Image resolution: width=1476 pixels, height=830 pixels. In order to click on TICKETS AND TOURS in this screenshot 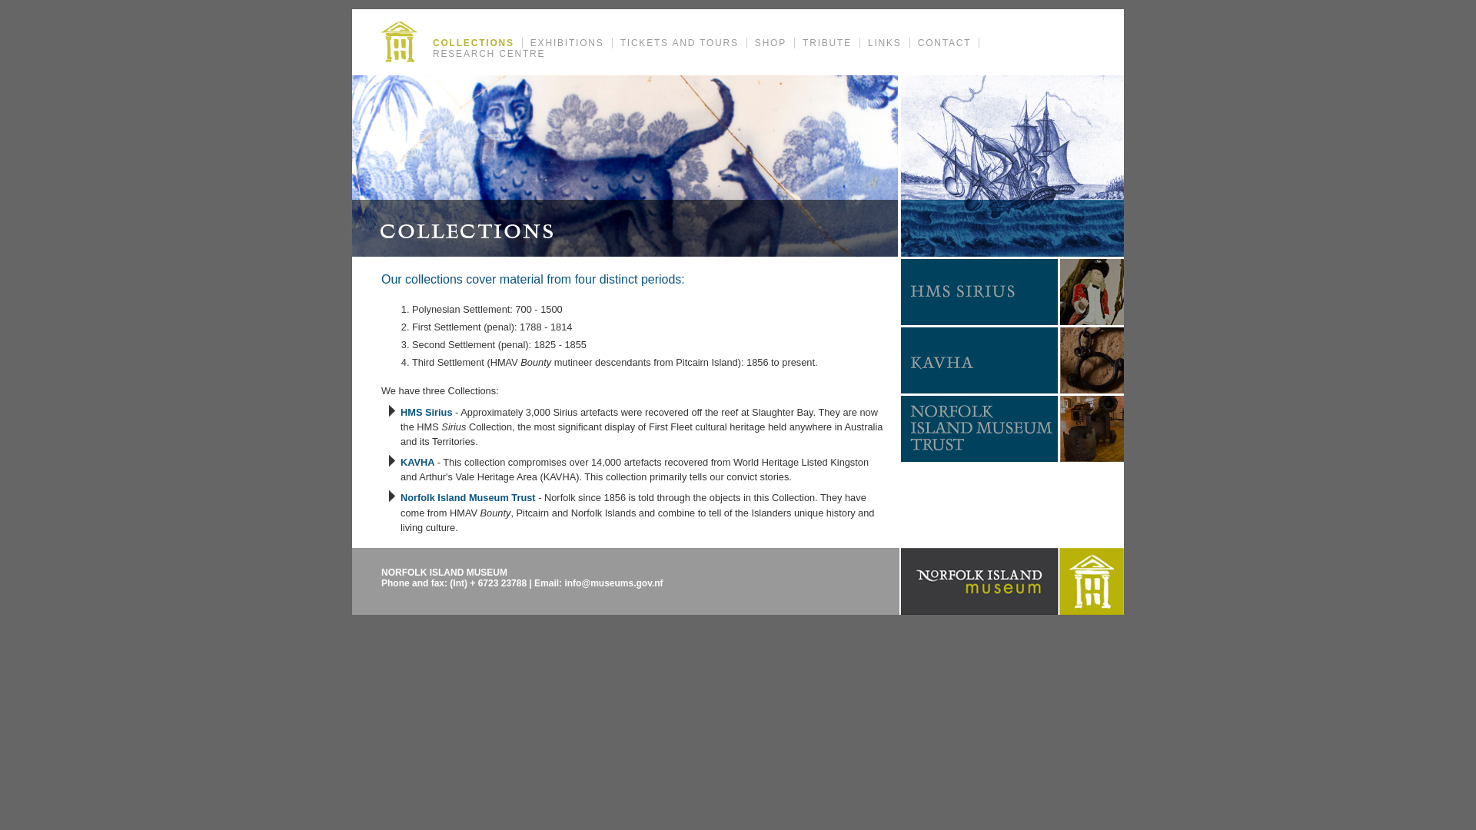, I will do `click(680, 43)`.